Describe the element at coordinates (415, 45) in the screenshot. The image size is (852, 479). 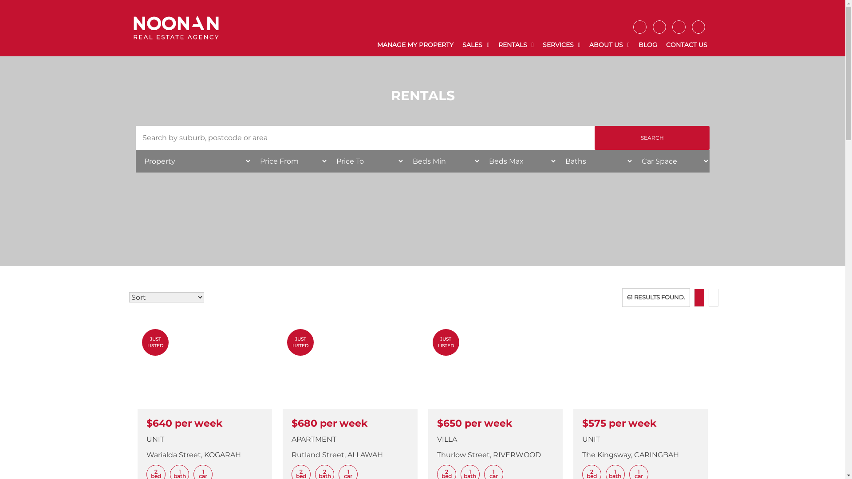
I see `MANAGE MY PROPERTY` at that location.